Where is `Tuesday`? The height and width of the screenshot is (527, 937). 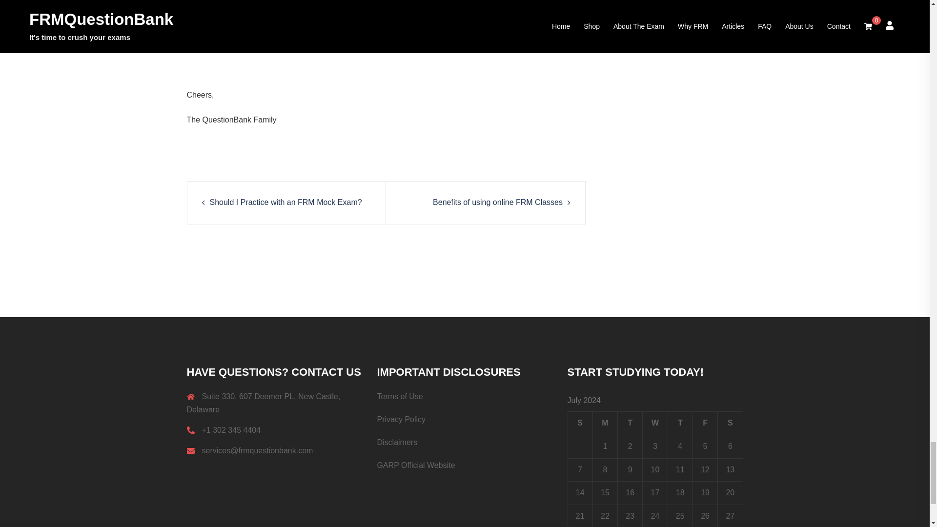 Tuesday is located at coordinates (630, 423).